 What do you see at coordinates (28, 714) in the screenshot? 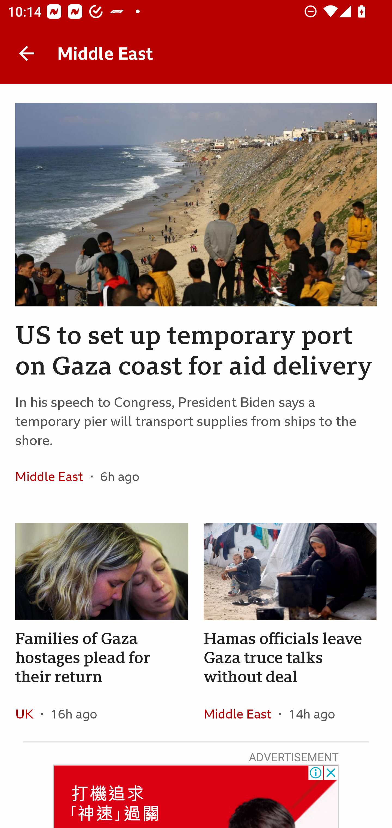
I see `UK In the section UK` at bounding box center [28, 714].